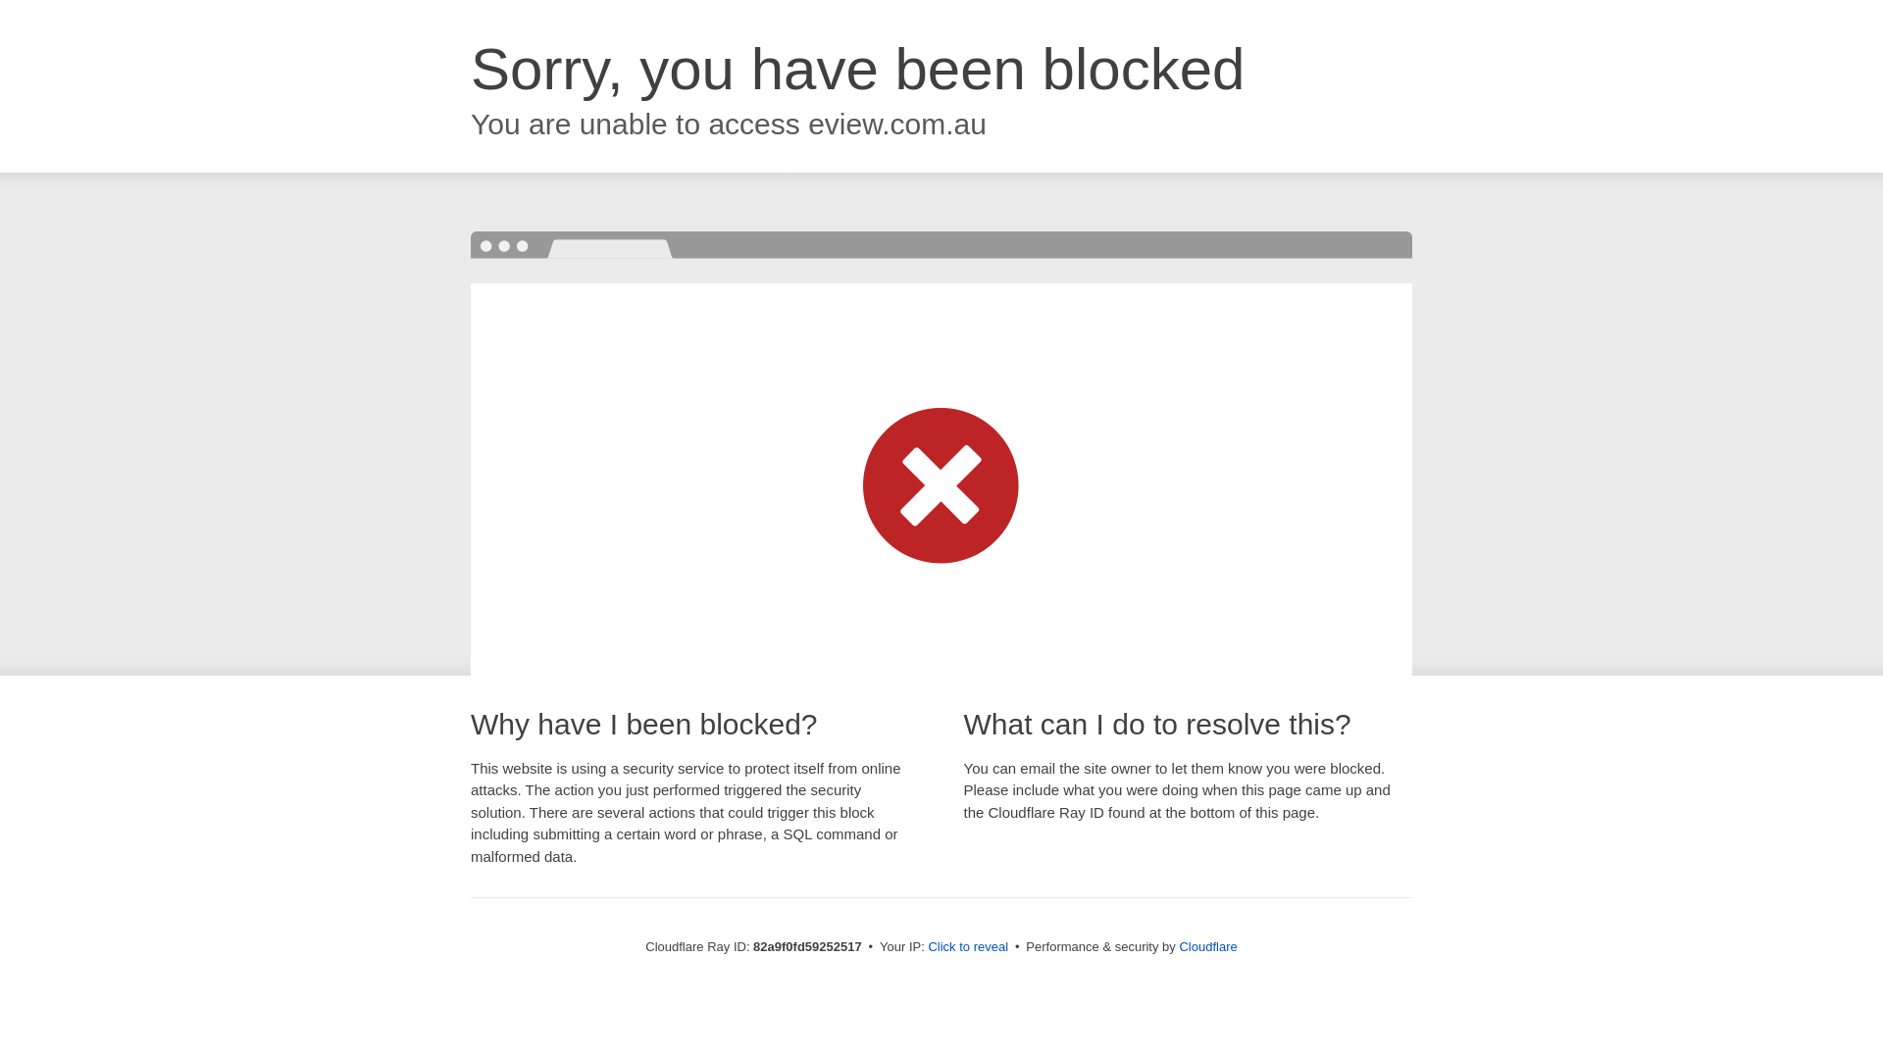 The width and height of the screenshot is (1883, 1059). Describe the element at coordinates (1208, 947) in the screenshot. I see `Cloudflare` at that location.